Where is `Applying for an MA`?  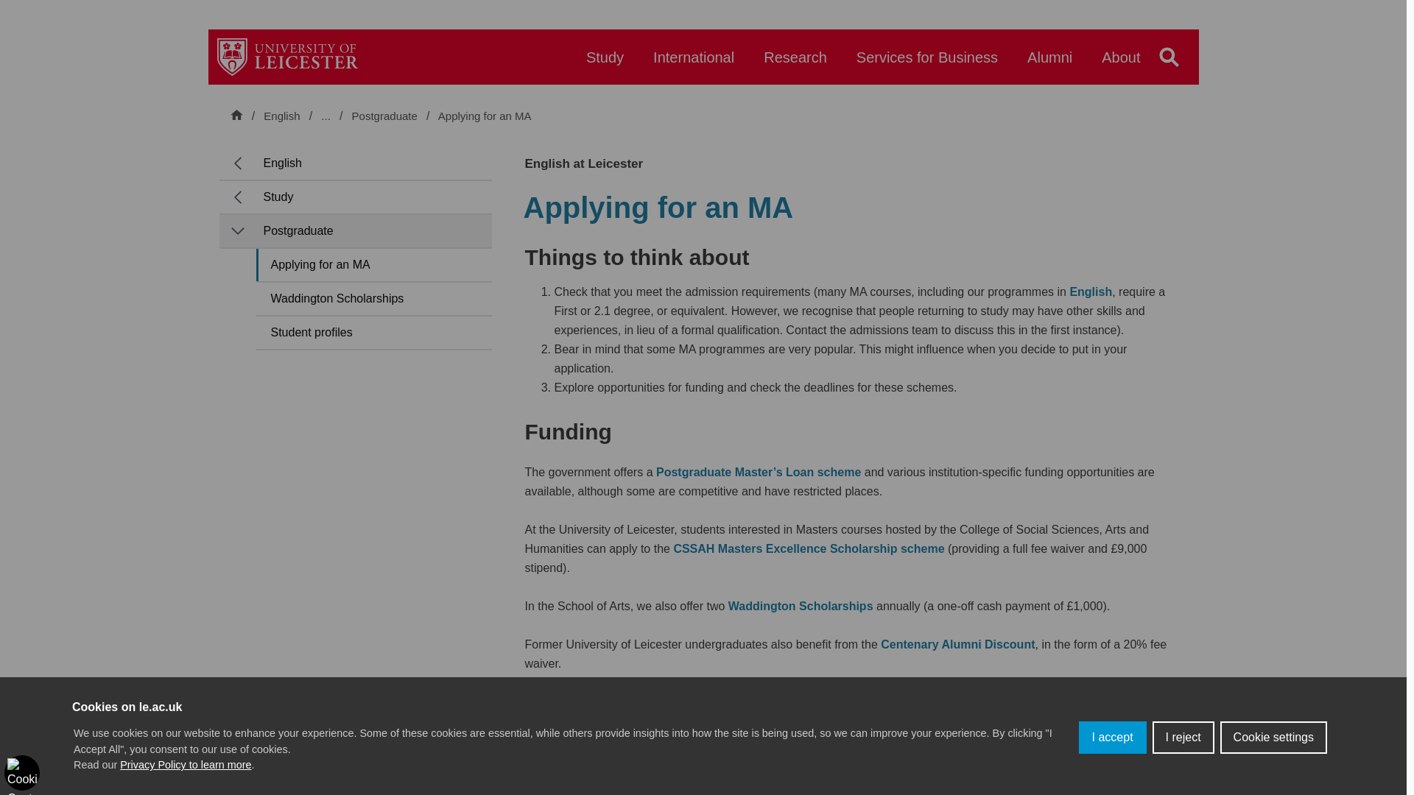 Applying for an MA is located at coordinates (485, 116).